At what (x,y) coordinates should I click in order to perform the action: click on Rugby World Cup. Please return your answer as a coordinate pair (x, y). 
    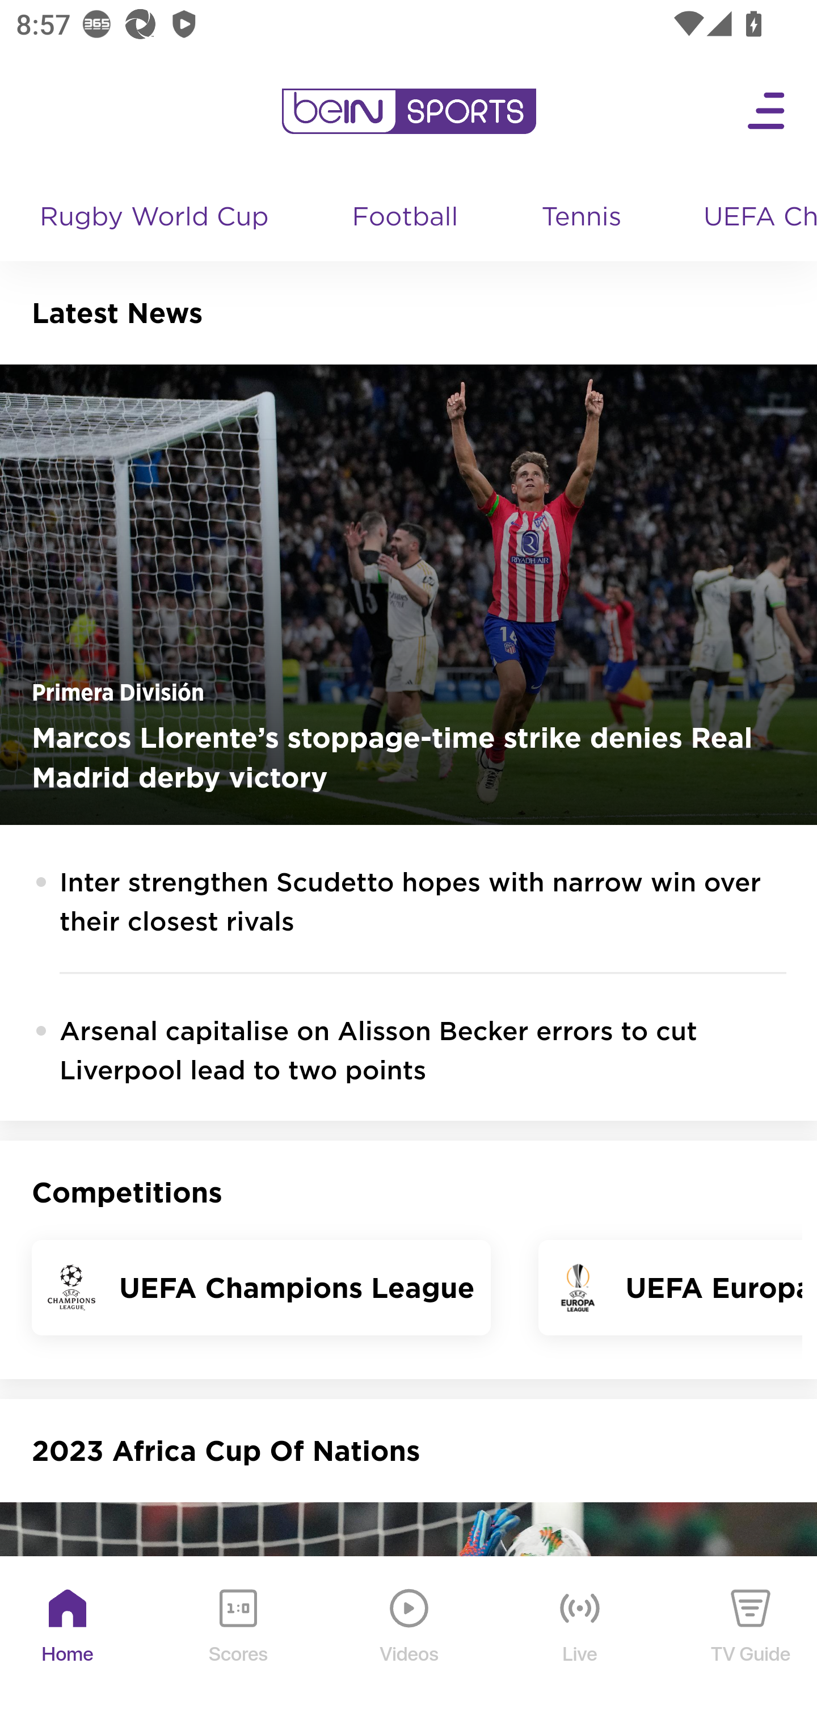
    Looking at the image, I should click on (157, 218).